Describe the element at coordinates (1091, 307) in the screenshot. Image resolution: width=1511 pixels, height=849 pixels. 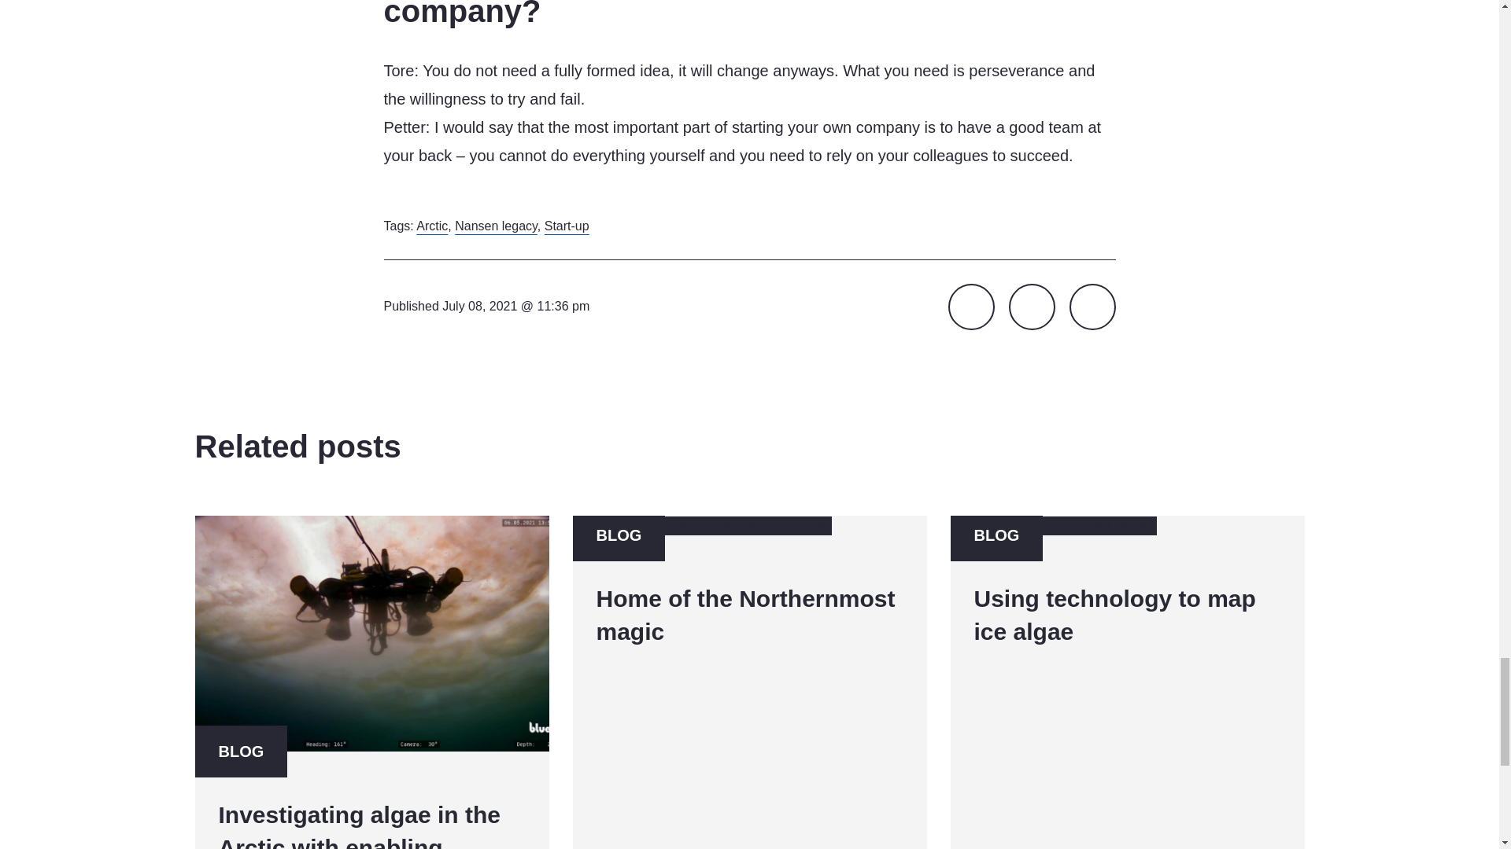
I see `Start-up` at that location.